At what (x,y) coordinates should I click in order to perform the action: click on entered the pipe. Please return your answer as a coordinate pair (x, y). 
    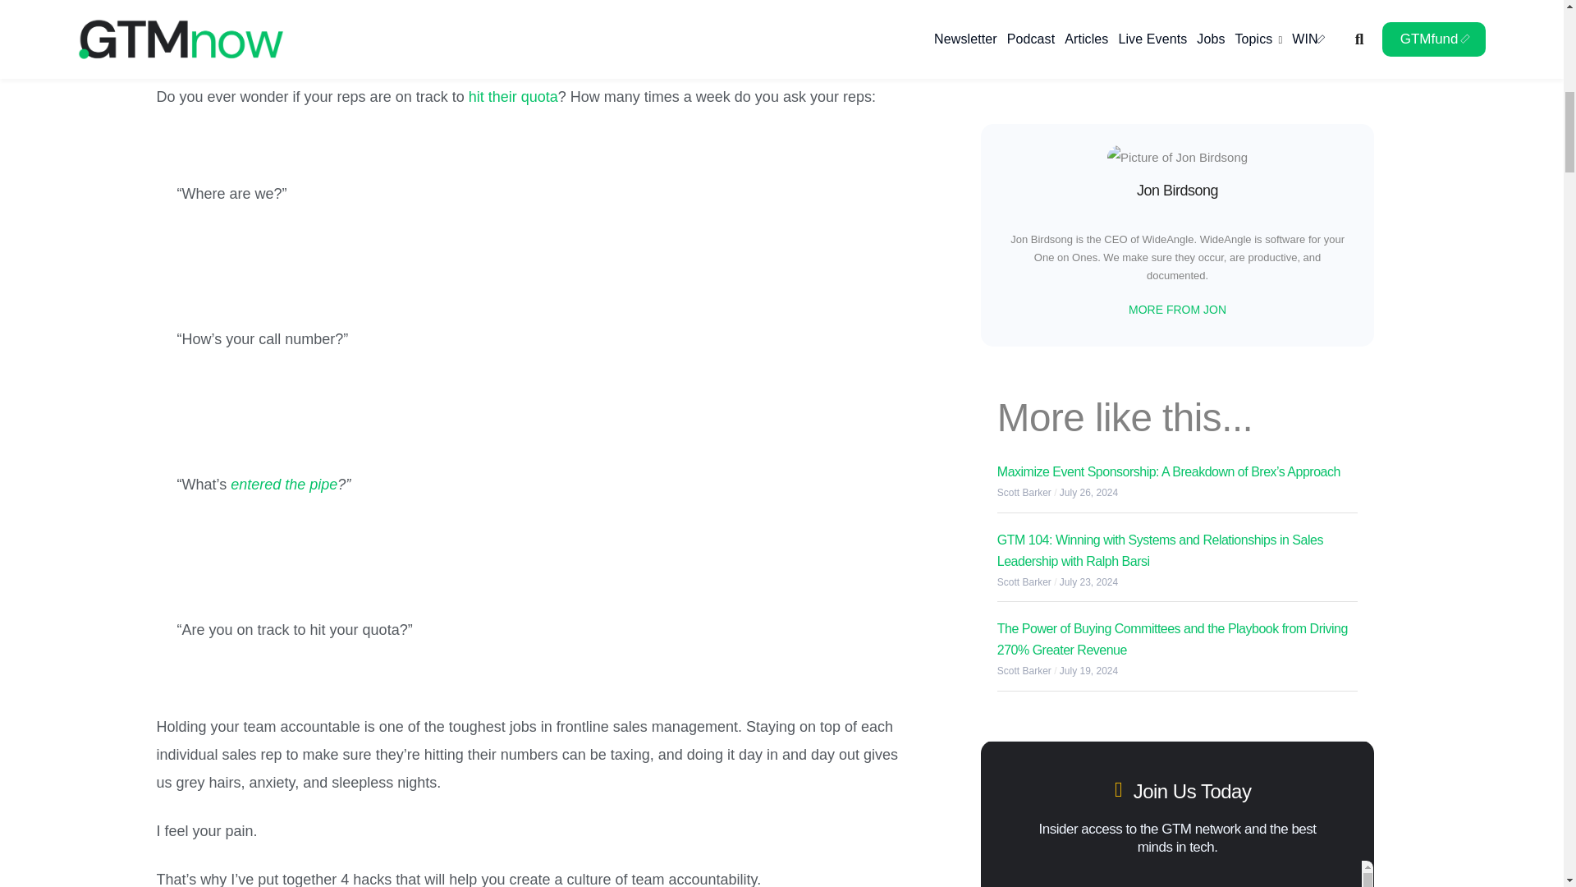
    Looking at the image, I should click on (283, 485).